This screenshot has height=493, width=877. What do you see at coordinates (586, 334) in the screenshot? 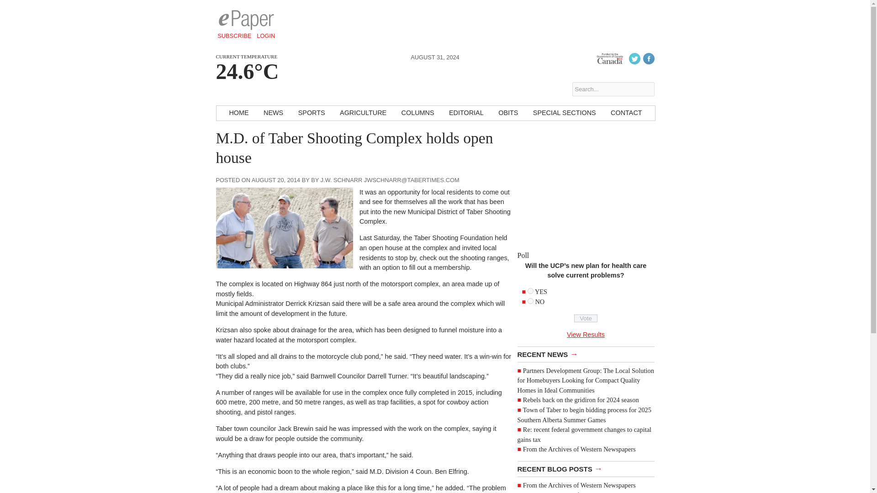
I see `View Results` at bounding box center [586, 334].